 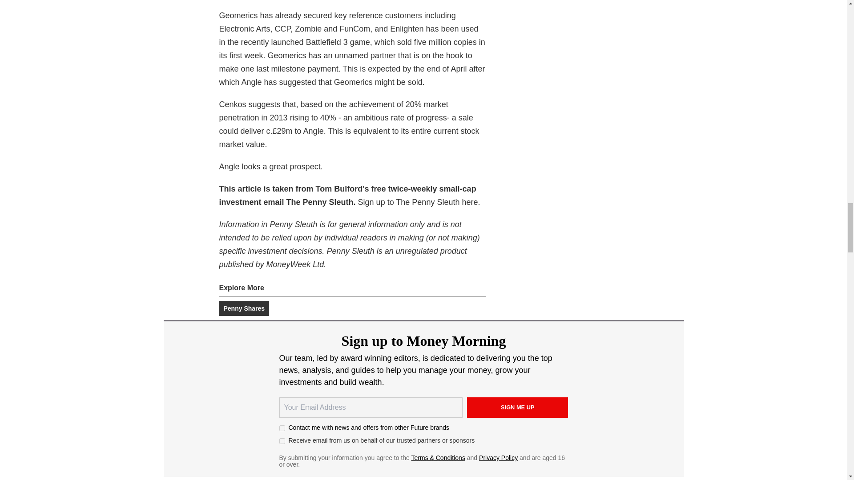 What do you see at coordinates (518, 407) in the screenshot?
I see `Sign me up` at bounding box center [518, 407].